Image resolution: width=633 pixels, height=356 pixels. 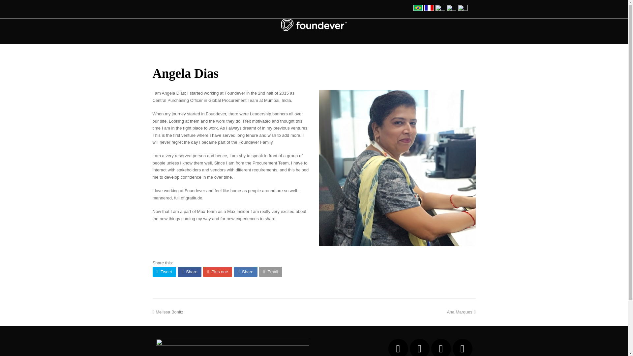 What do you see at coordinates (270, 272) in the screenshot?
I see `Share` at bounding box center [270, 272].